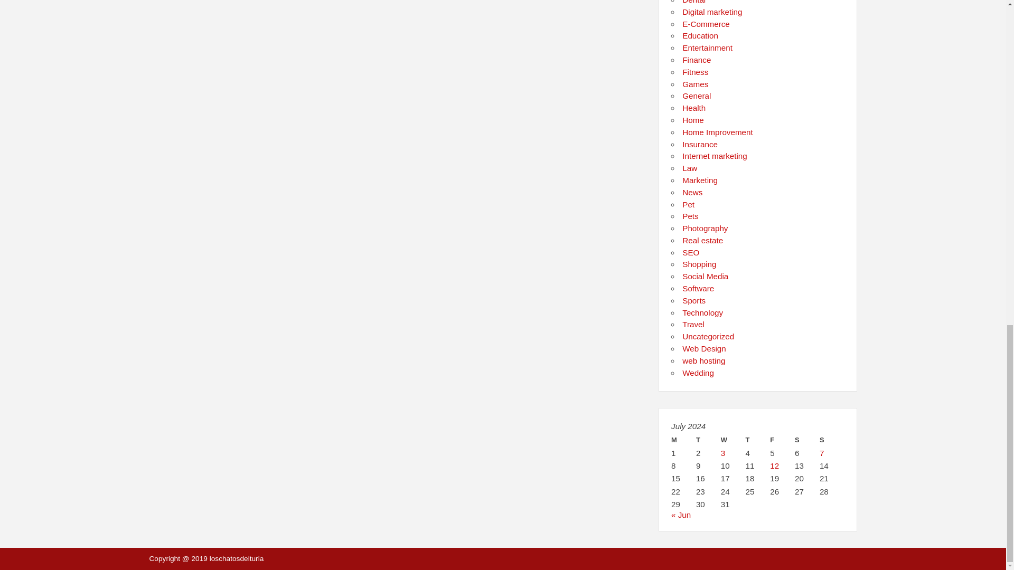 The image size is (1014, 570). I want to click on Friday, so click(782, 440).